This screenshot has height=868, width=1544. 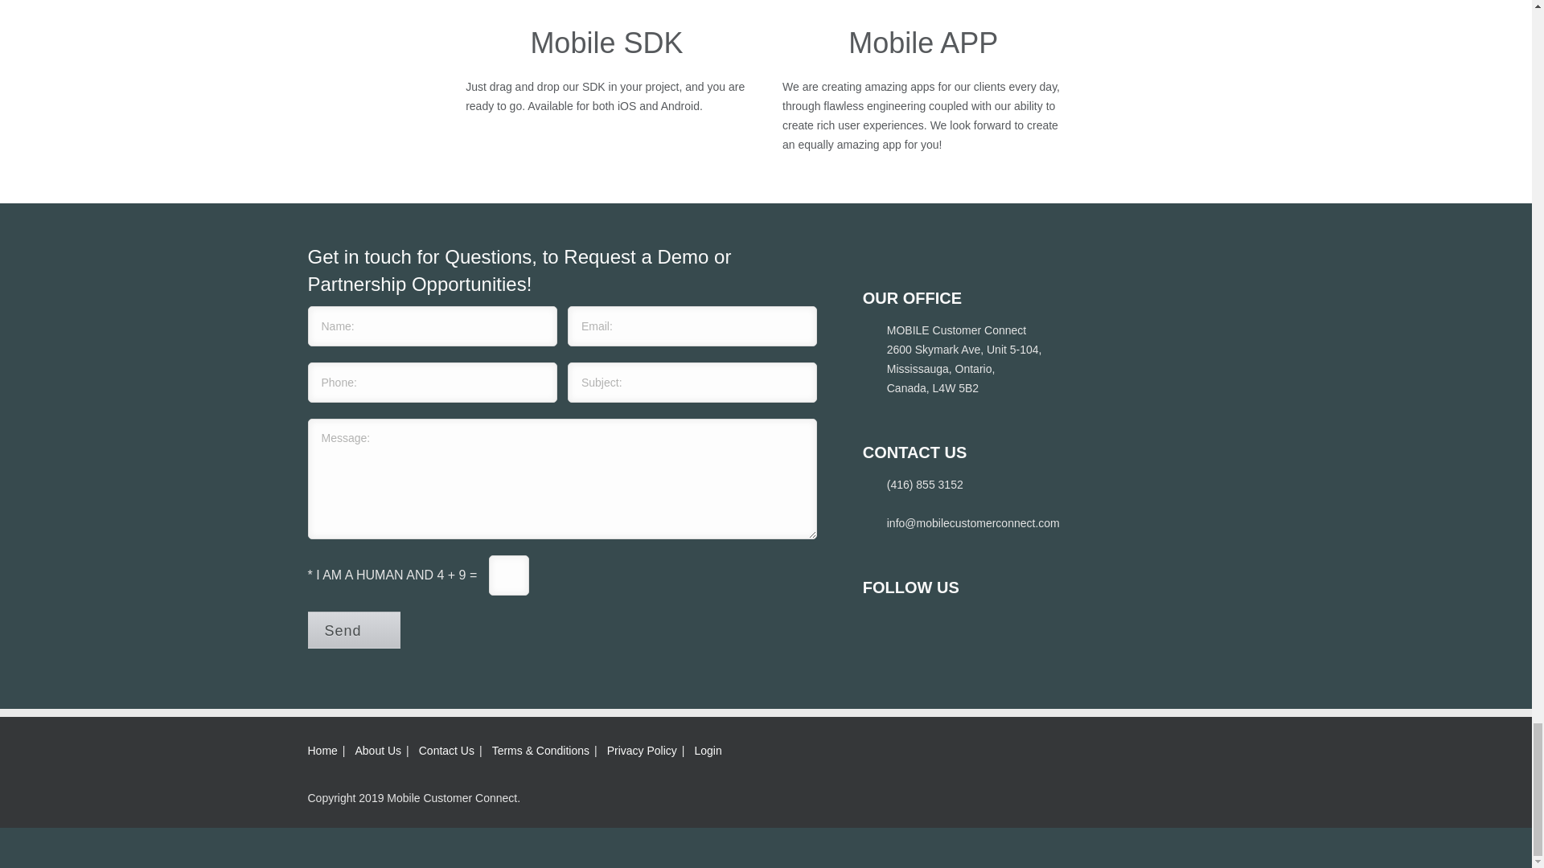 What do you see at coordinates (910, 622) in the screenshot?
I see `LinkedIn` at bounding box center [910, 622].